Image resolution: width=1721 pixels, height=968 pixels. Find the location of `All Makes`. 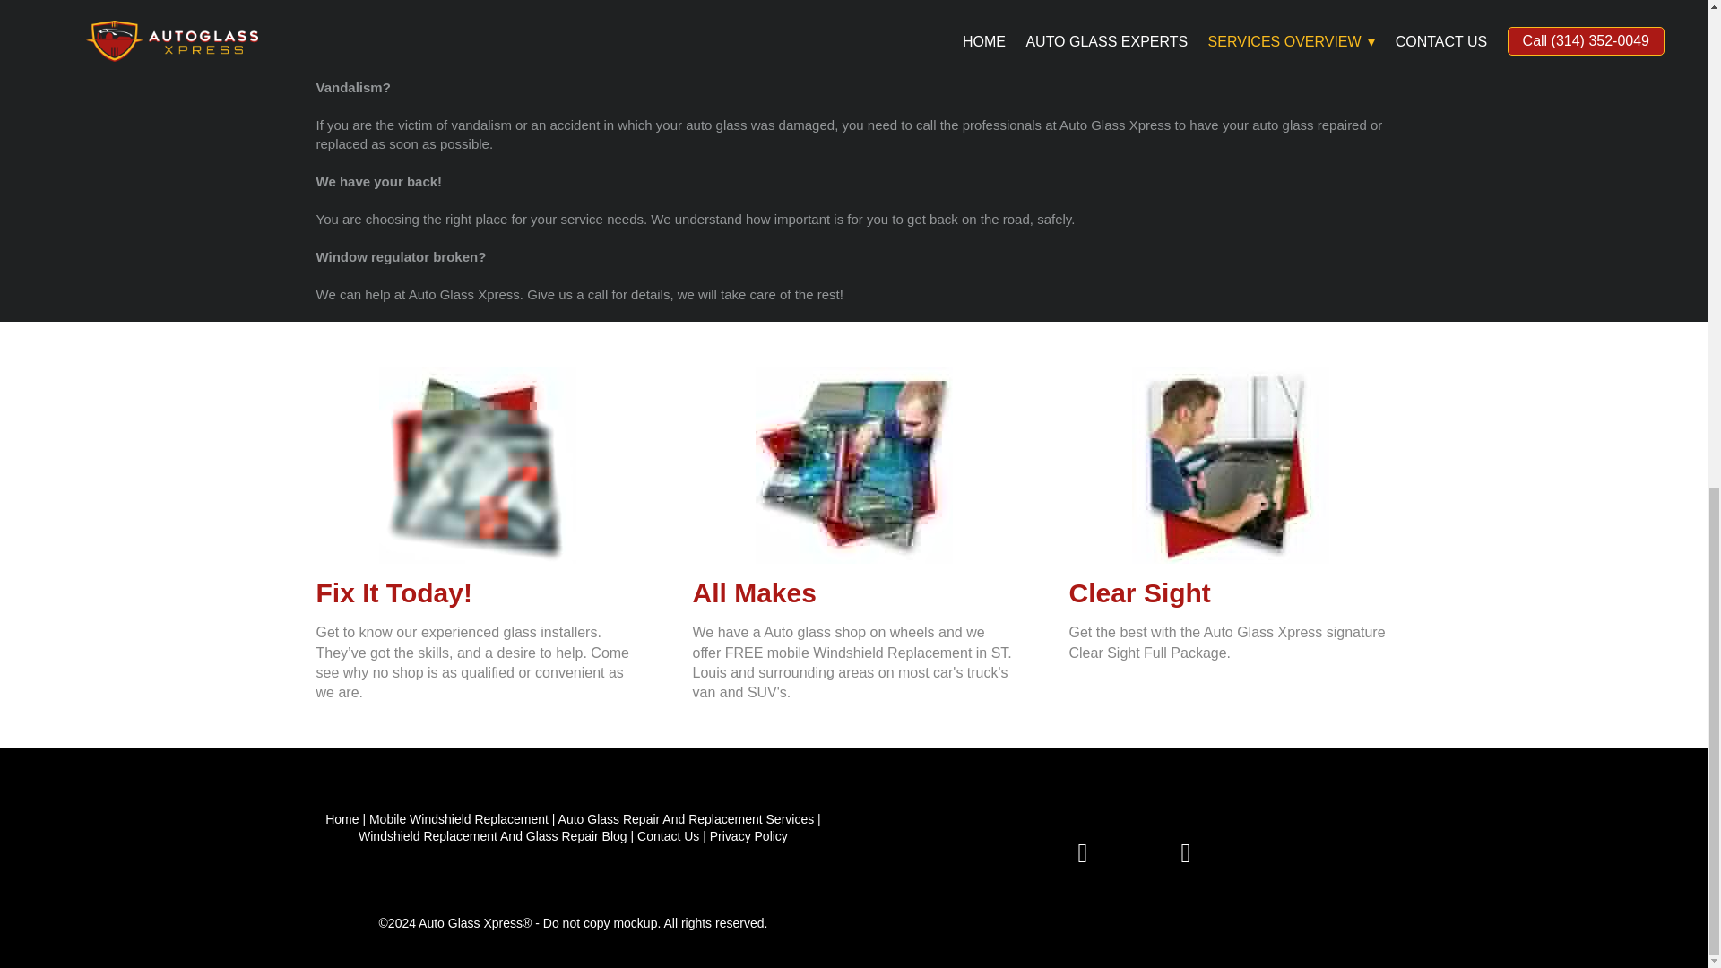

All Makes is located at coordinates (753, 592).